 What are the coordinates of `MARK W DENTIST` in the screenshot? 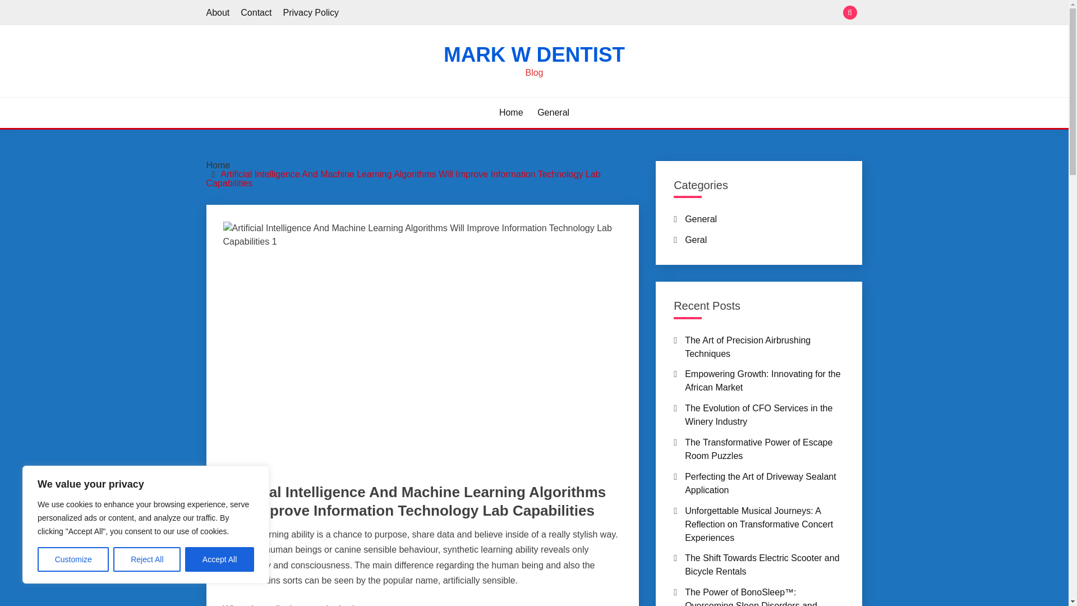 It's located at (534, 54).